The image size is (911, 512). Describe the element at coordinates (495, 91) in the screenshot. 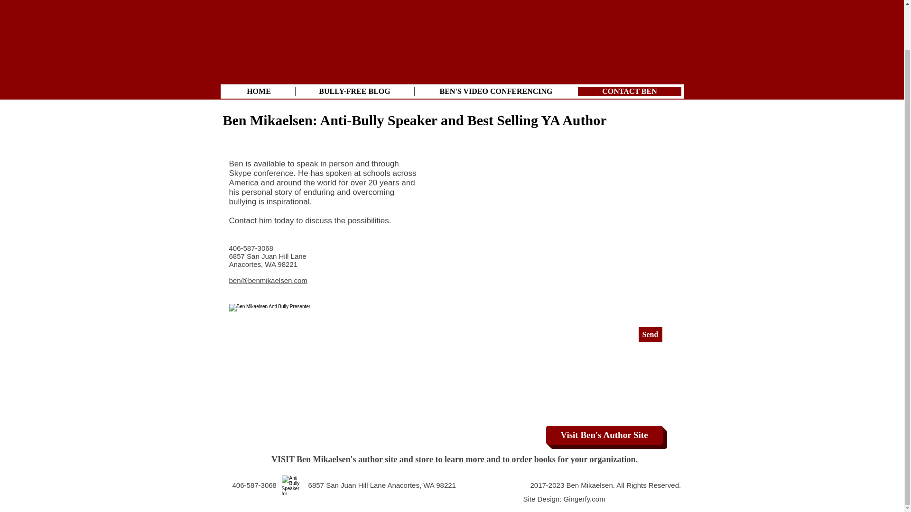

I see `BEN'S VIDEO CONFERENCING` at that location.